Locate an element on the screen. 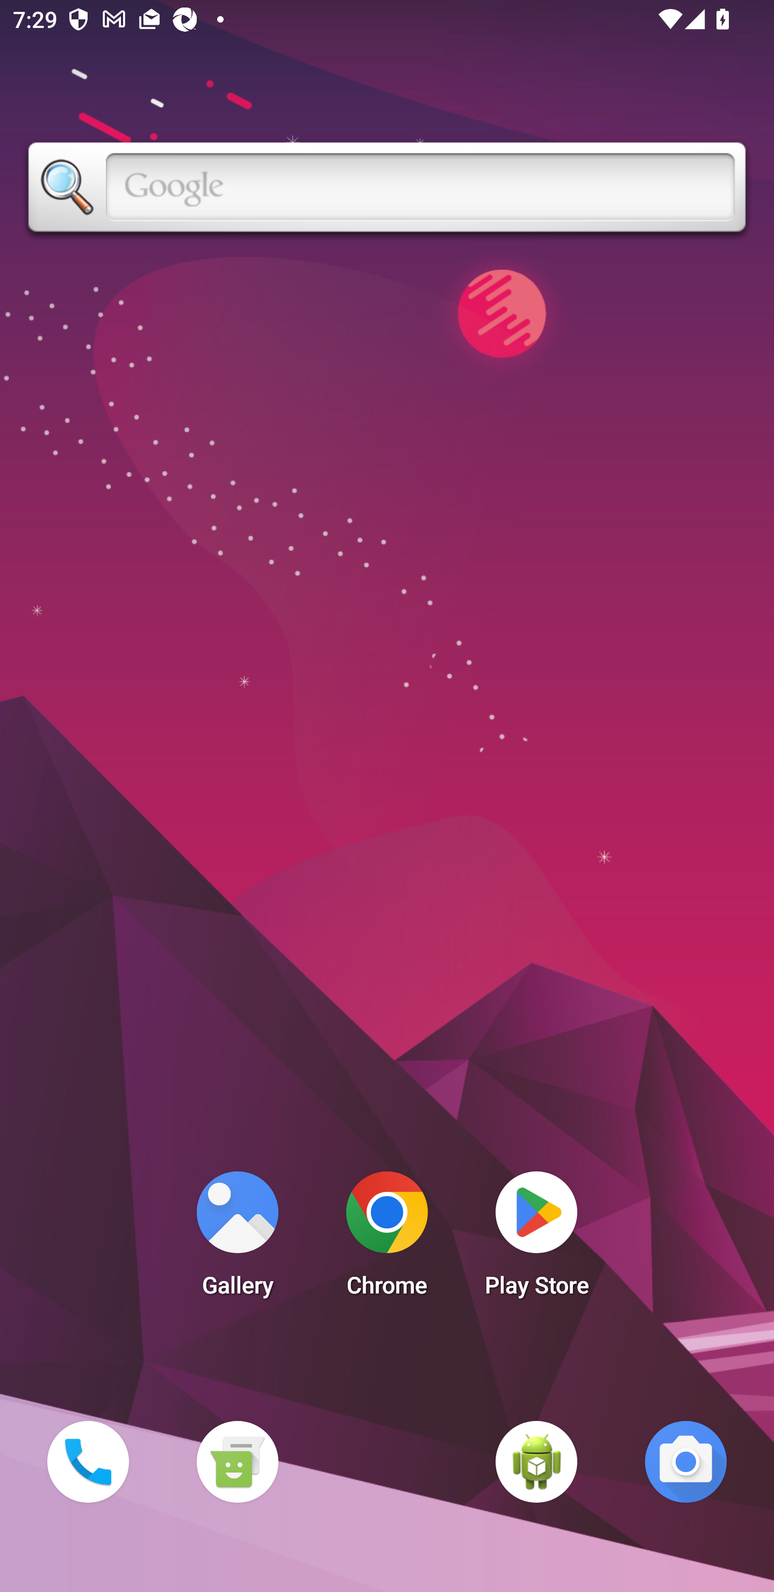 The image size is (774, 1592). Gallery is located at coordinates (237, 1239).